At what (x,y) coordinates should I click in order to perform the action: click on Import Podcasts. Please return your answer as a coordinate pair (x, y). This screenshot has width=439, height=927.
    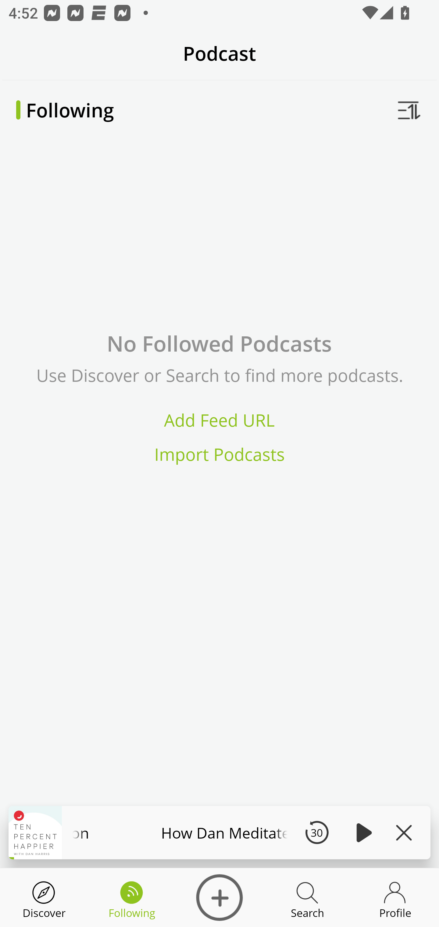
    Looking at the image, I should click on (220, 454).